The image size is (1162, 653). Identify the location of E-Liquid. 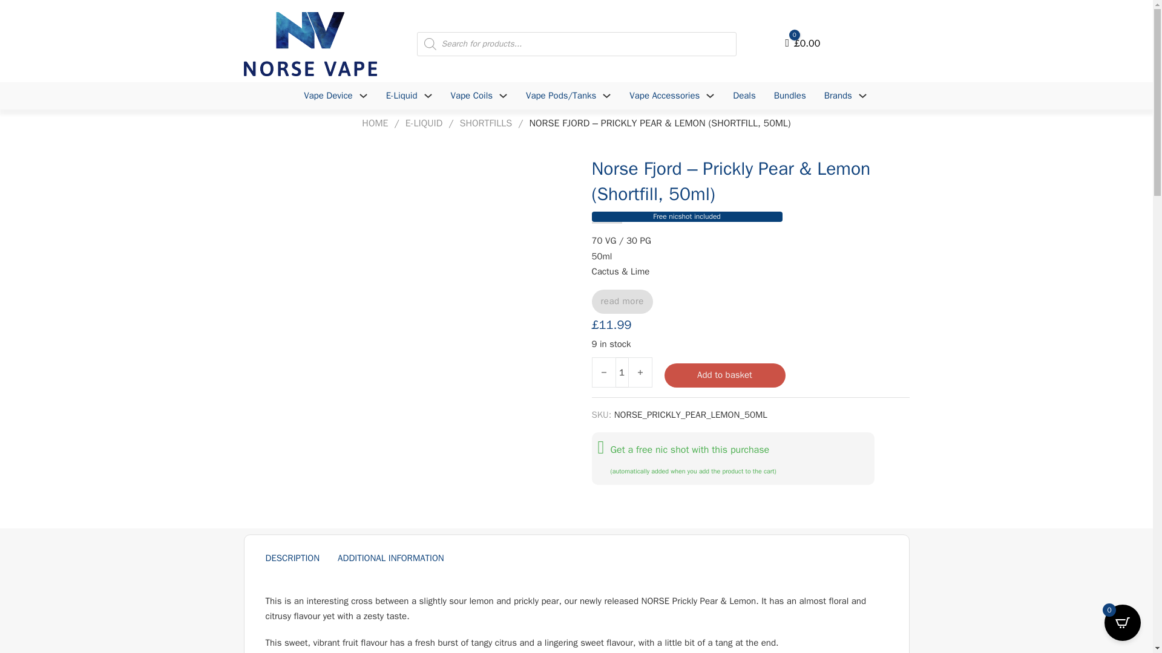
(401, 96).